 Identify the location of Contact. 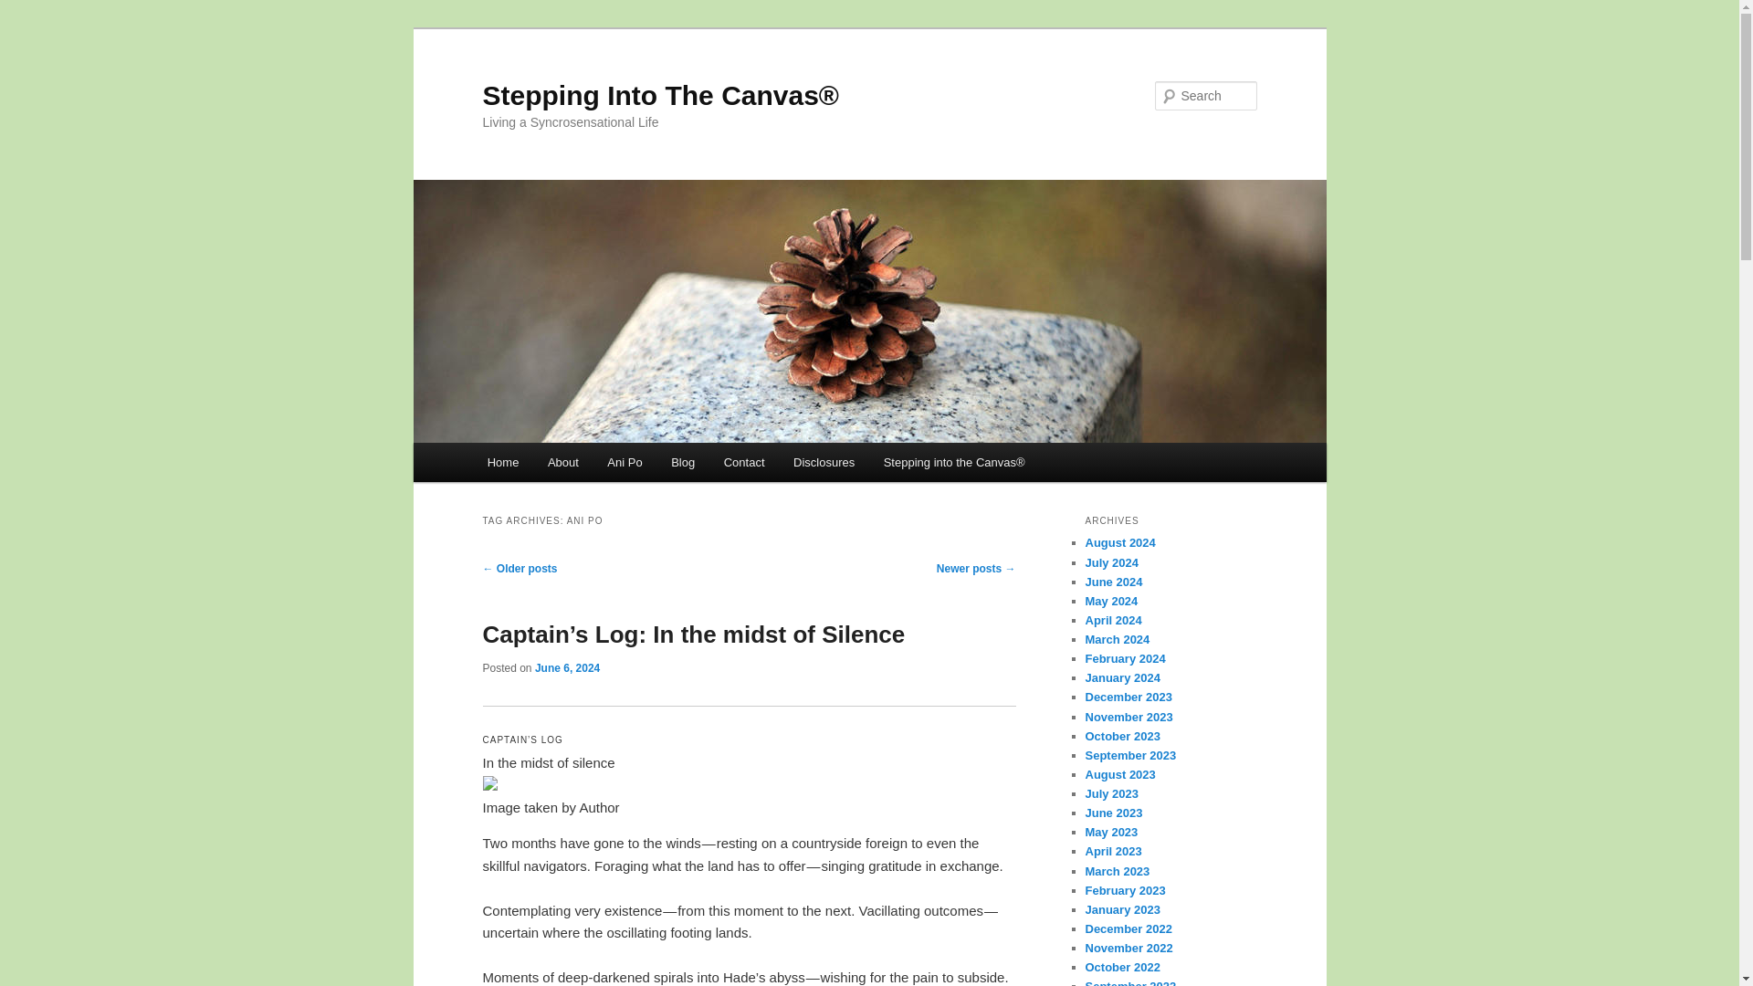
(743, 462).